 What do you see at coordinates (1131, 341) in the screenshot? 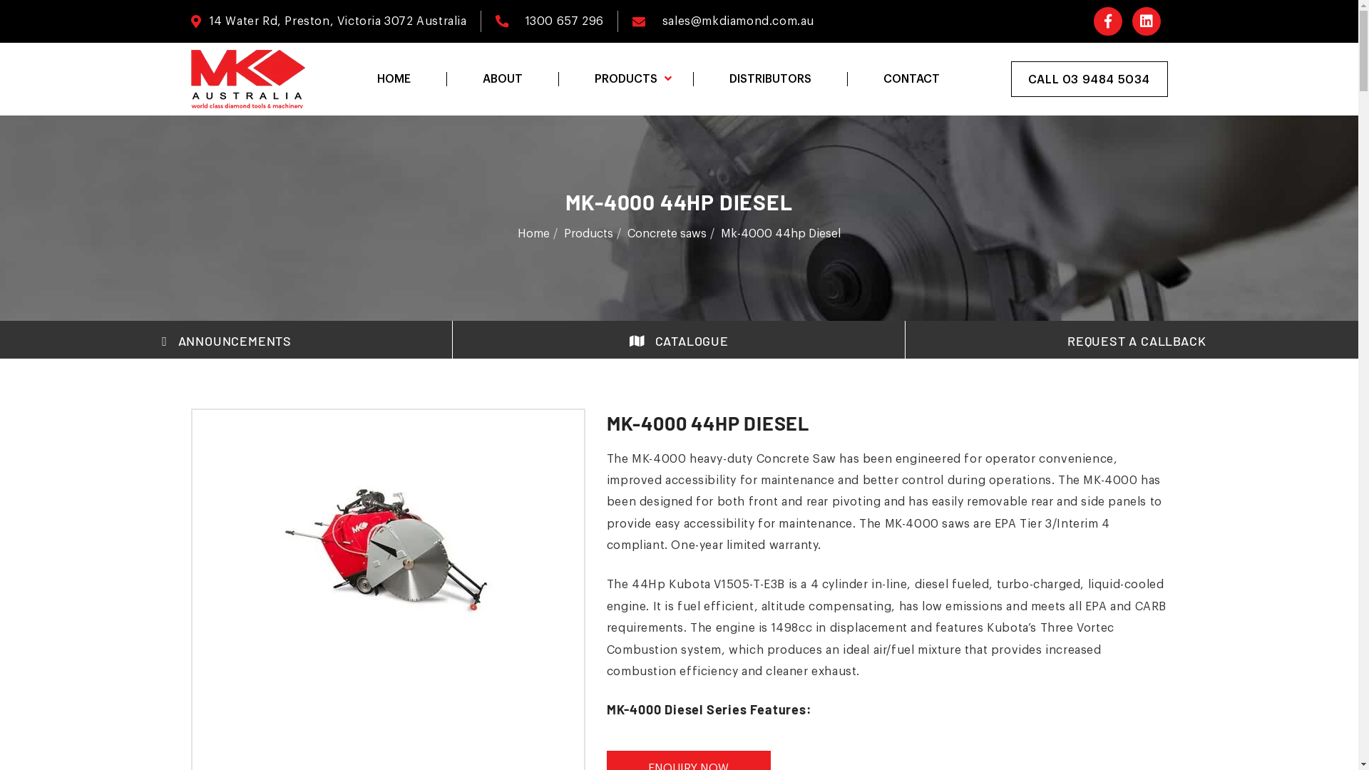
I see `REQUEST A CALLBACK` at bounding box center [1131, 341].